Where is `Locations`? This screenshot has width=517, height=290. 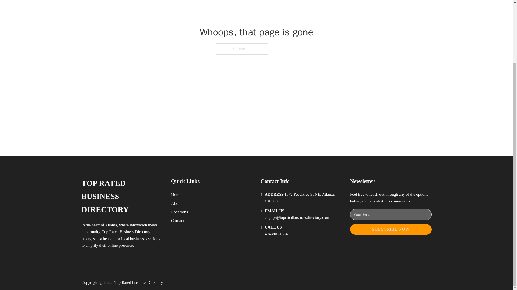 Locations is located at coordinates (179, 212).